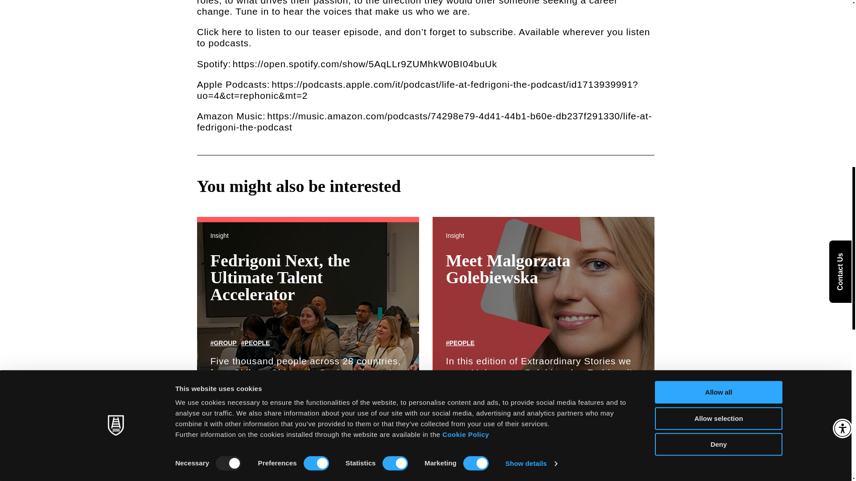 The width and height of the screenshot is (856, 481). Describe the element at coordinates (508, 269) in the screenshot. I see `Meet Malgorzata Golebiewska` at that location.